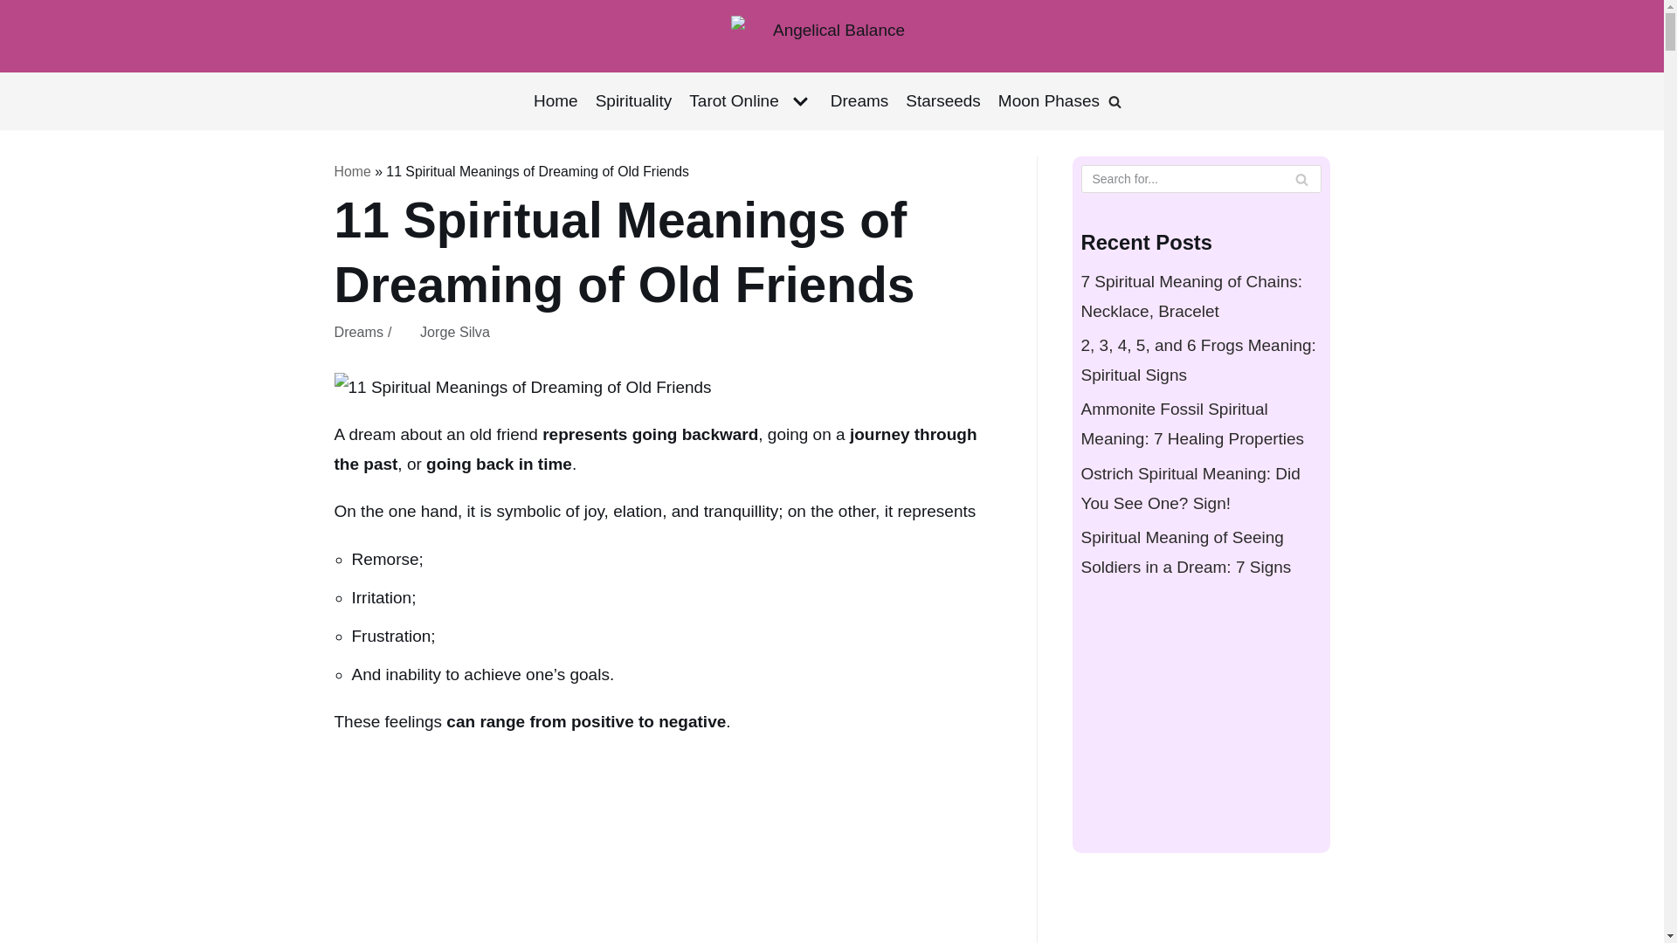 This screenshot has width=1677, height=943. What do you see at coordinates (832, 36) in the screenshot?
I see `Angelical Balance` at bounding box center [832, 36].